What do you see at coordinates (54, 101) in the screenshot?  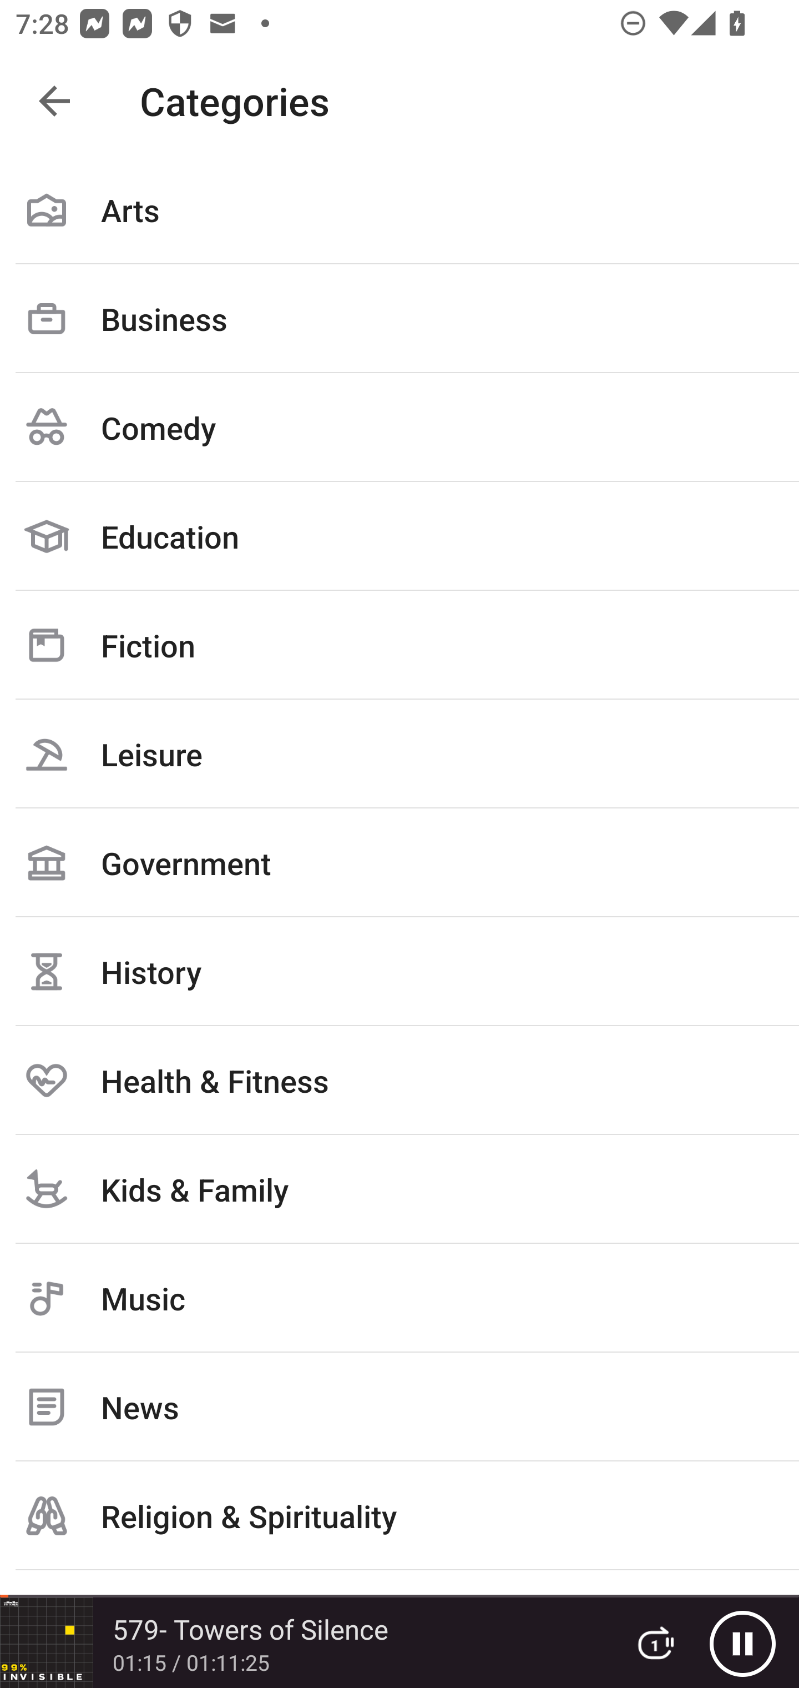 I see `Navigate up` at bounding box center [54, 101].